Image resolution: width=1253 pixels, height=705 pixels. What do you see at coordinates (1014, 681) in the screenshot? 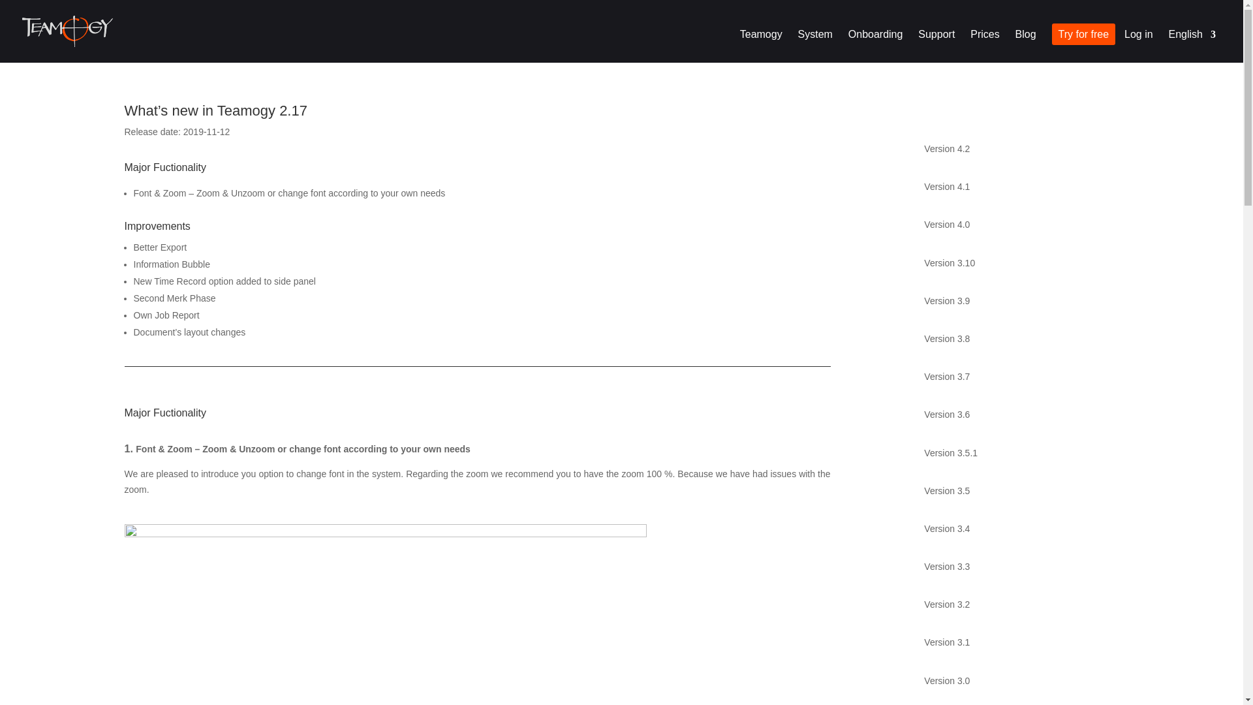
I see `Version 3.0` at bounding box center [1014, 681].